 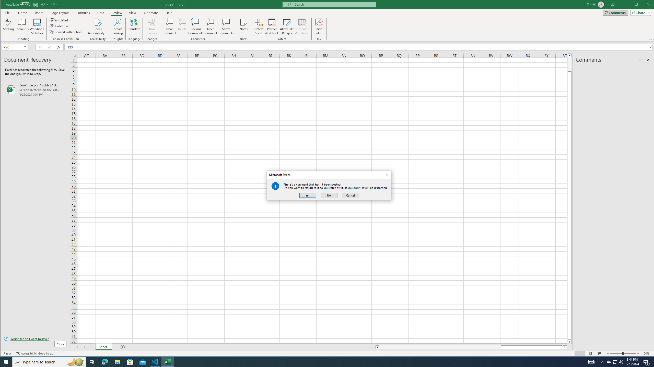 What do you see at coordinates (570, 64) in the screenshot?
I see `Page up` at bounding box center [570, 64].